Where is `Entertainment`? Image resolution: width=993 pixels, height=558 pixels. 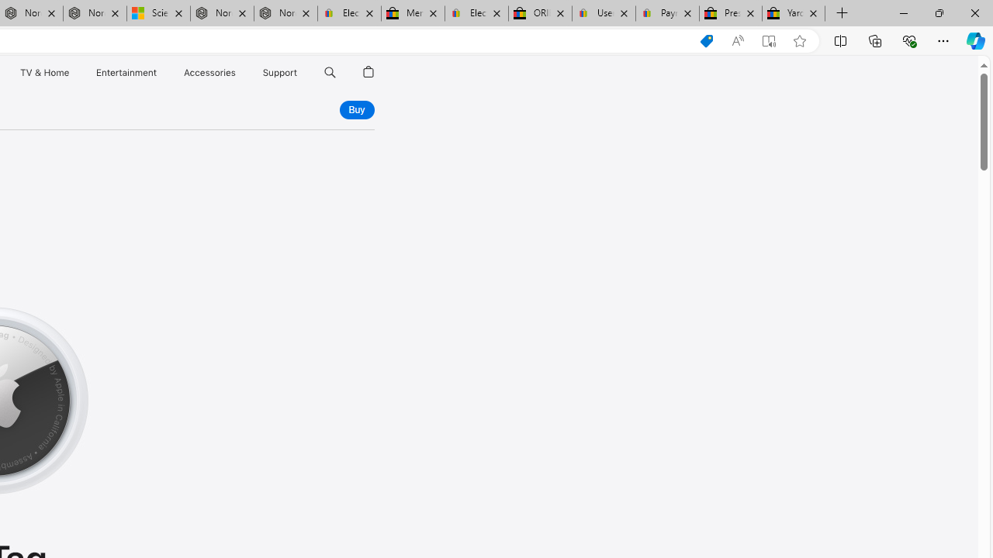 Entertainment is located at coordinates (126, 73).